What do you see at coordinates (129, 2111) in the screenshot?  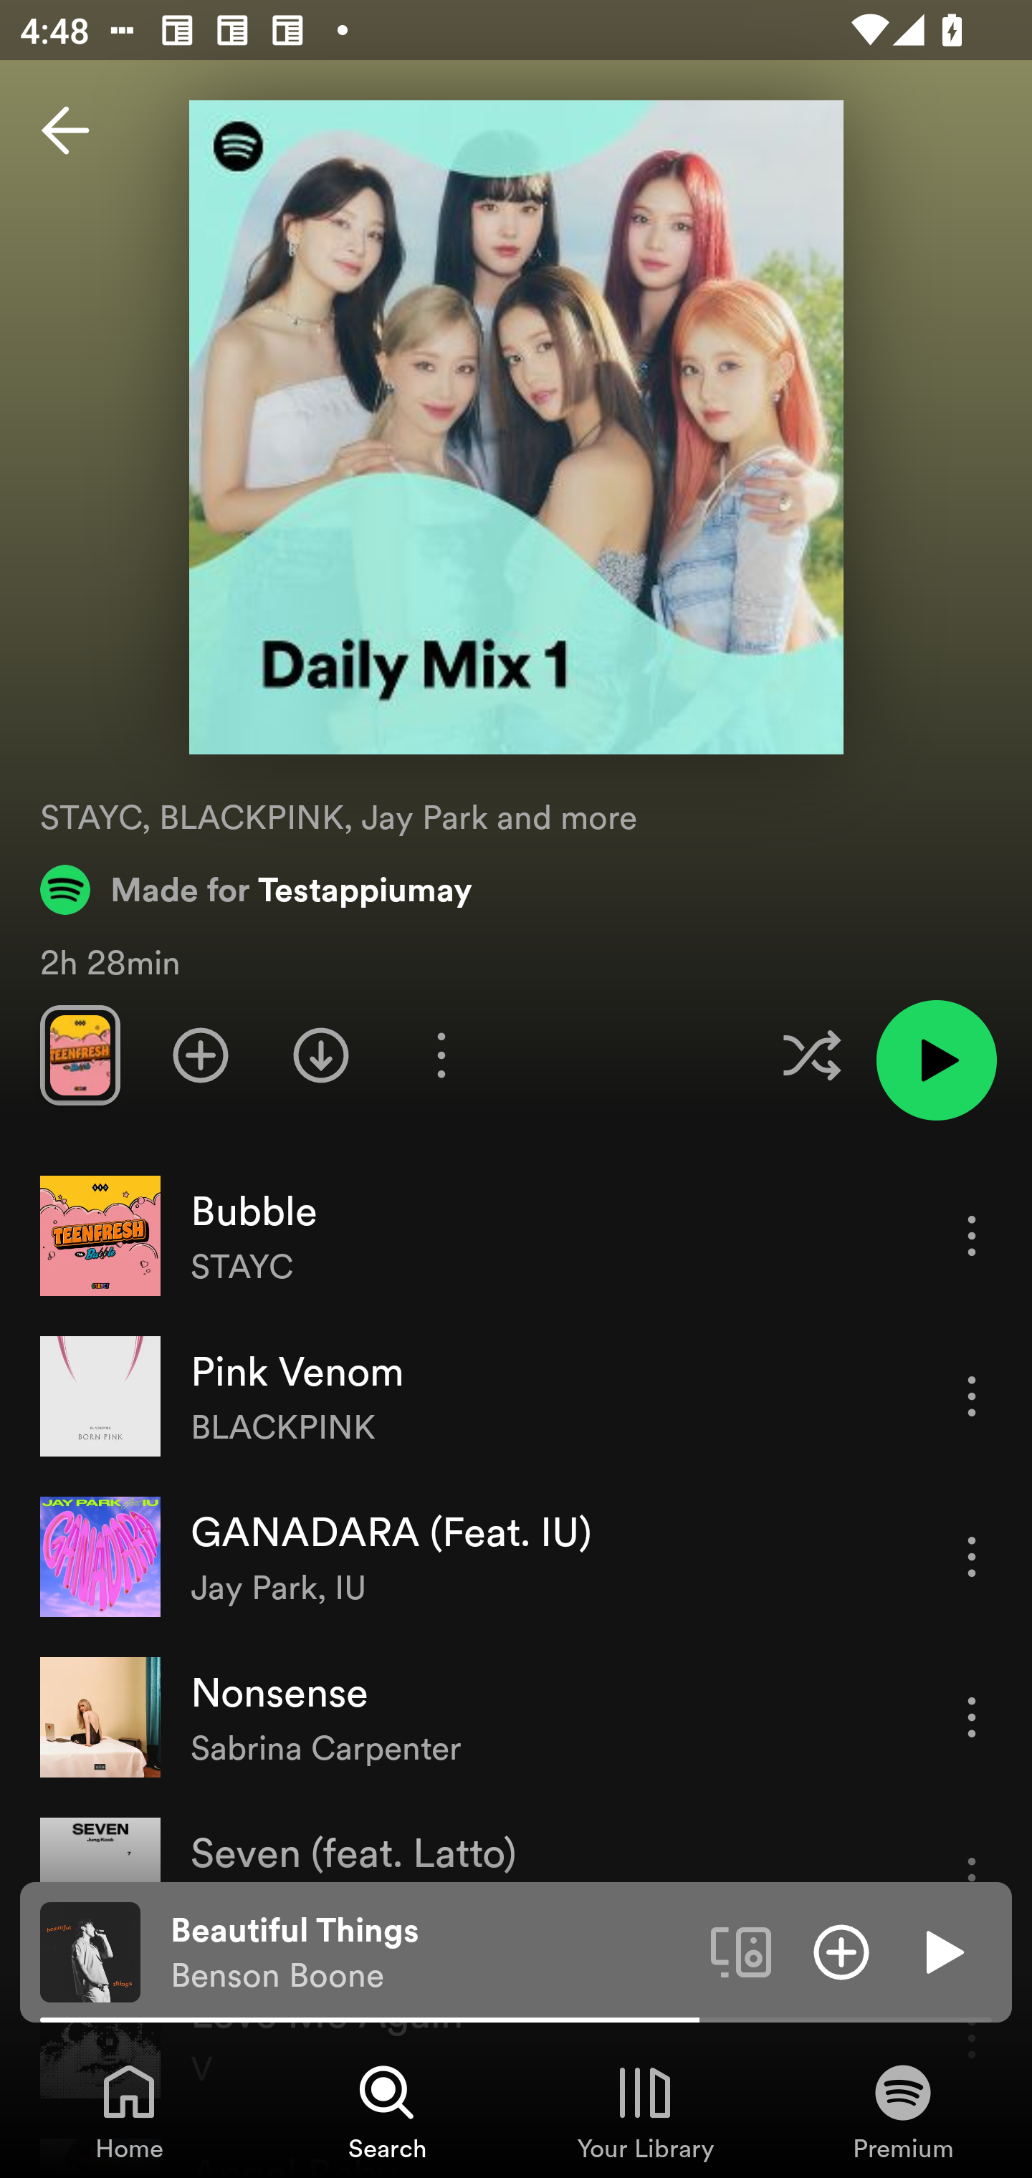 I see `Home, Tab 1 of 4 Home Home` at bounding box center [129, 2111].